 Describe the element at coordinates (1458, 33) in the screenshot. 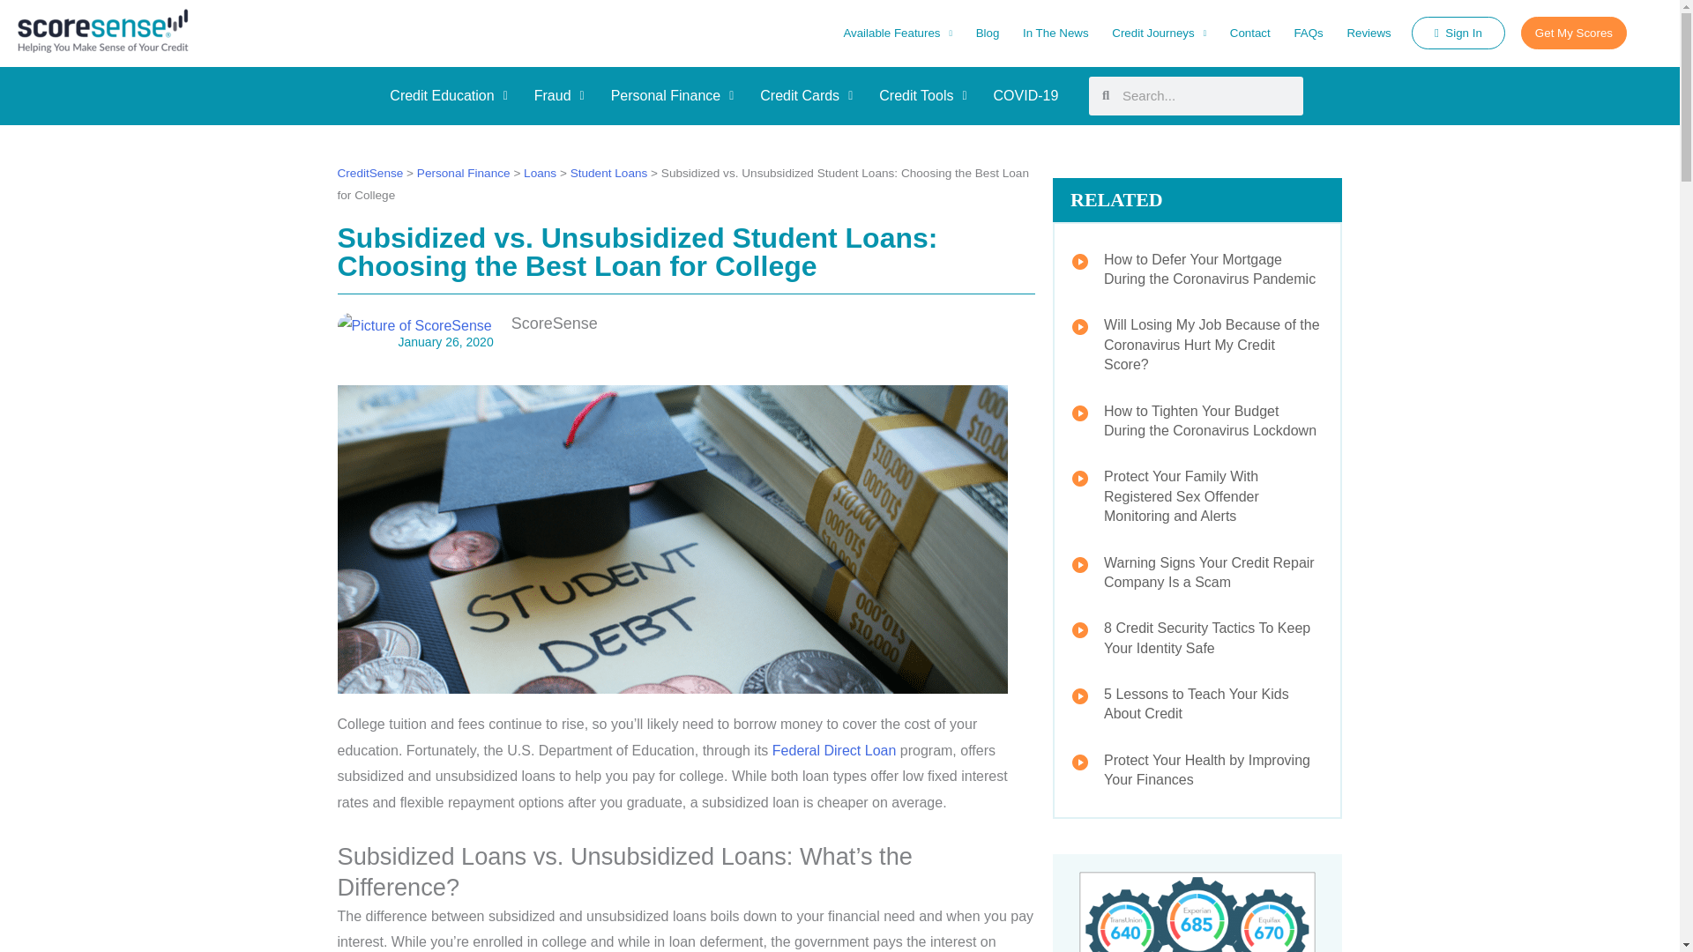

I see `  Sign In` at that location.